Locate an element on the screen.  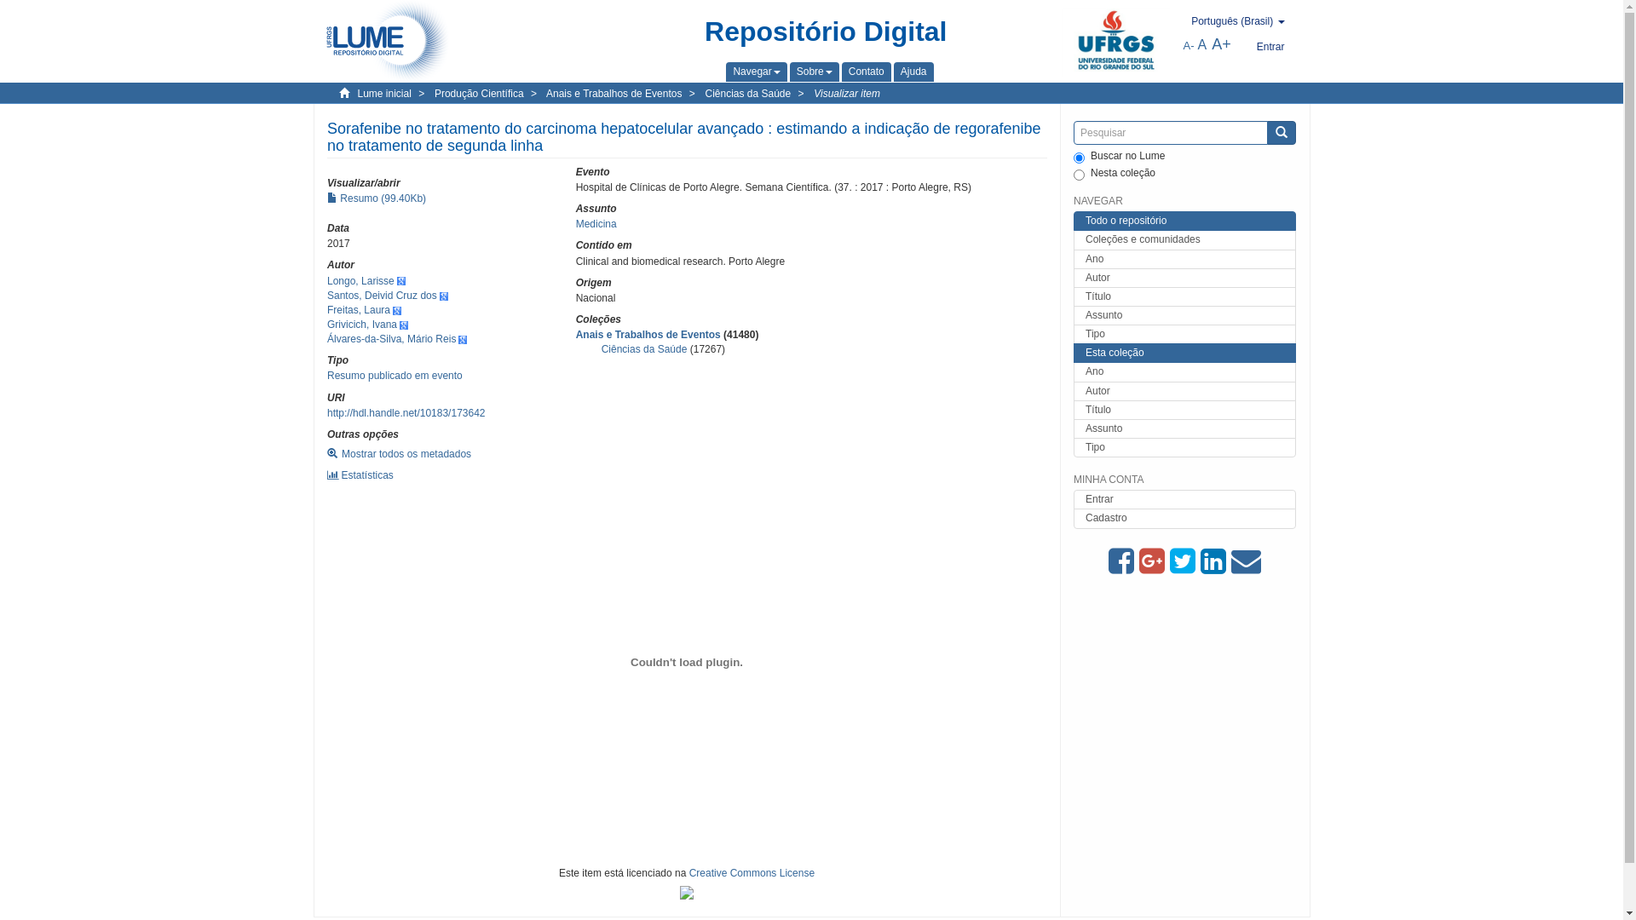
Compartilhe no twitter is located at coordinates (1185, 561).